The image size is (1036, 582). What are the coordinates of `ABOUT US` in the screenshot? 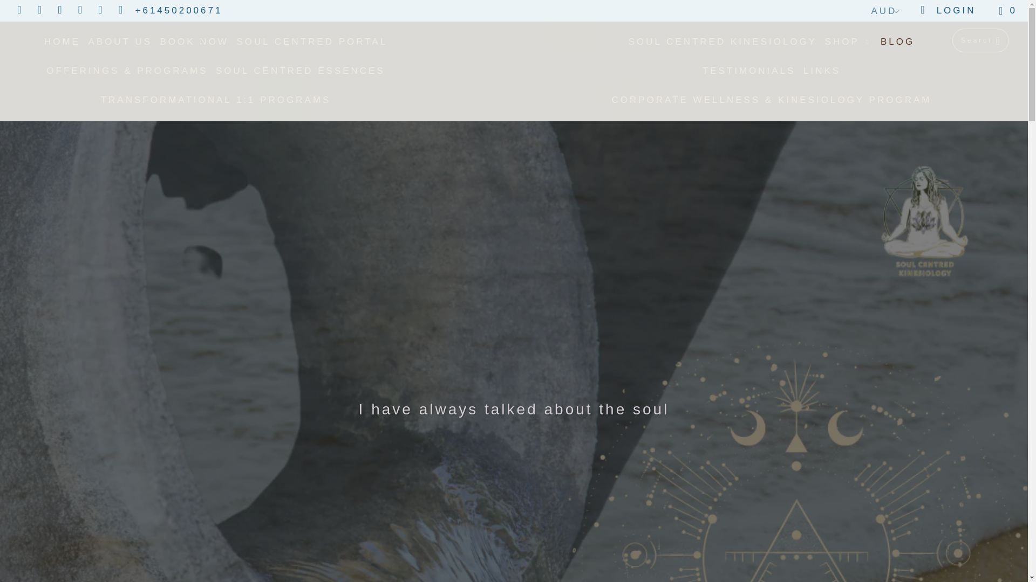 It's located at (120, 42).